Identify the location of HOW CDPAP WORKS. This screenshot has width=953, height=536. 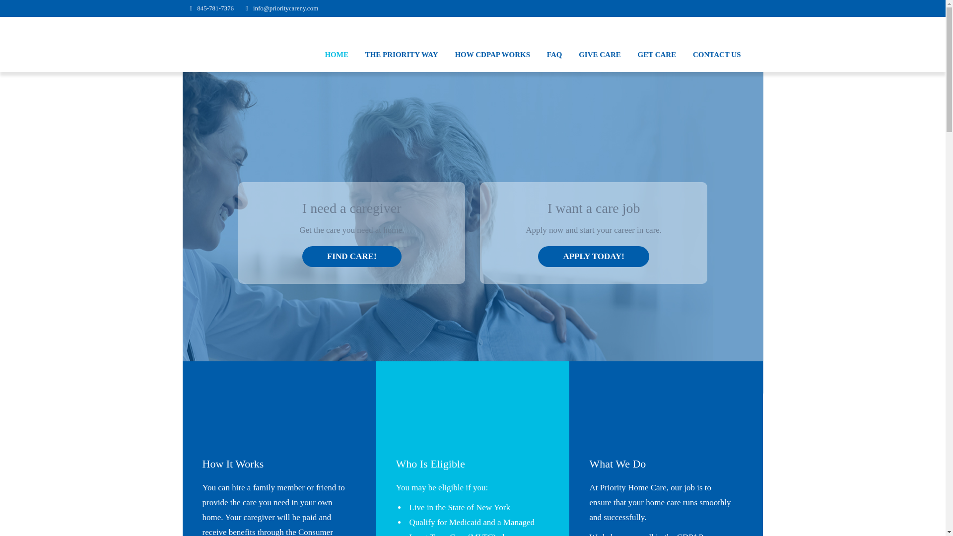
(492, 55).